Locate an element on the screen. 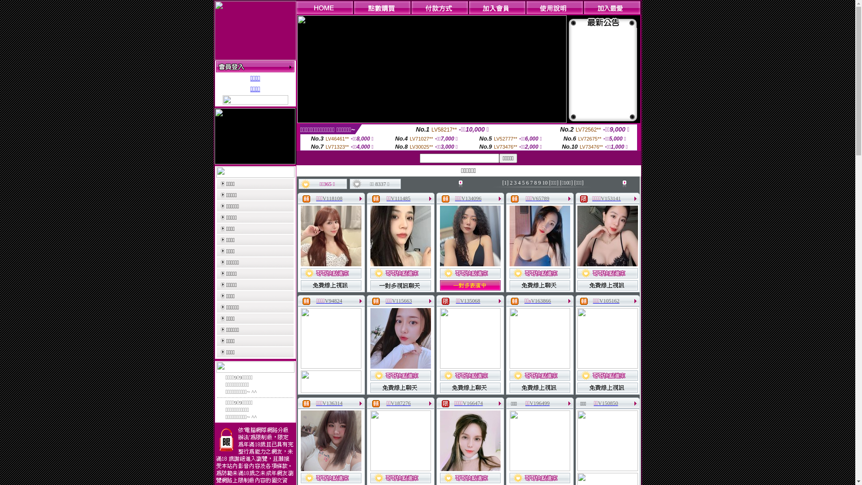 This screenshot has height=485, width=862. 4 is located at coordinates (519, 183).